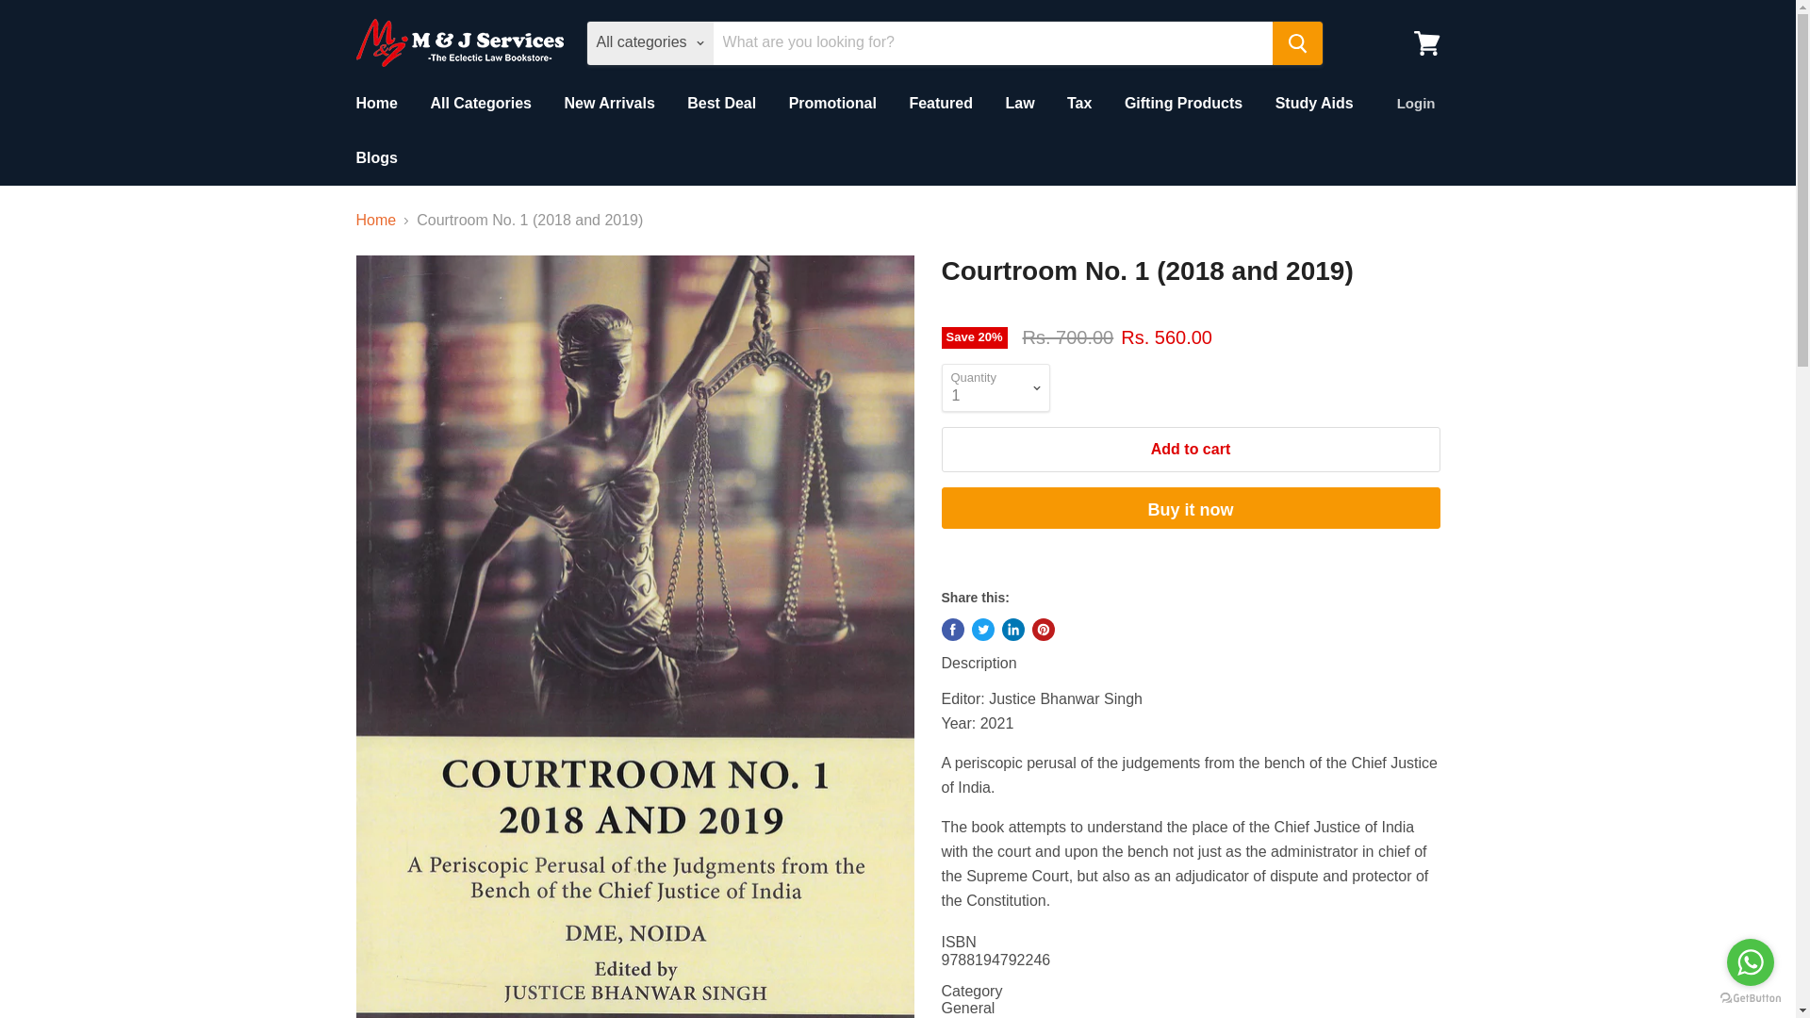 The height and width of the screenshot is (1018, 1810). Describe the element at coordinates (831, 103) in the screenshot. I see `Promotional` at that location.